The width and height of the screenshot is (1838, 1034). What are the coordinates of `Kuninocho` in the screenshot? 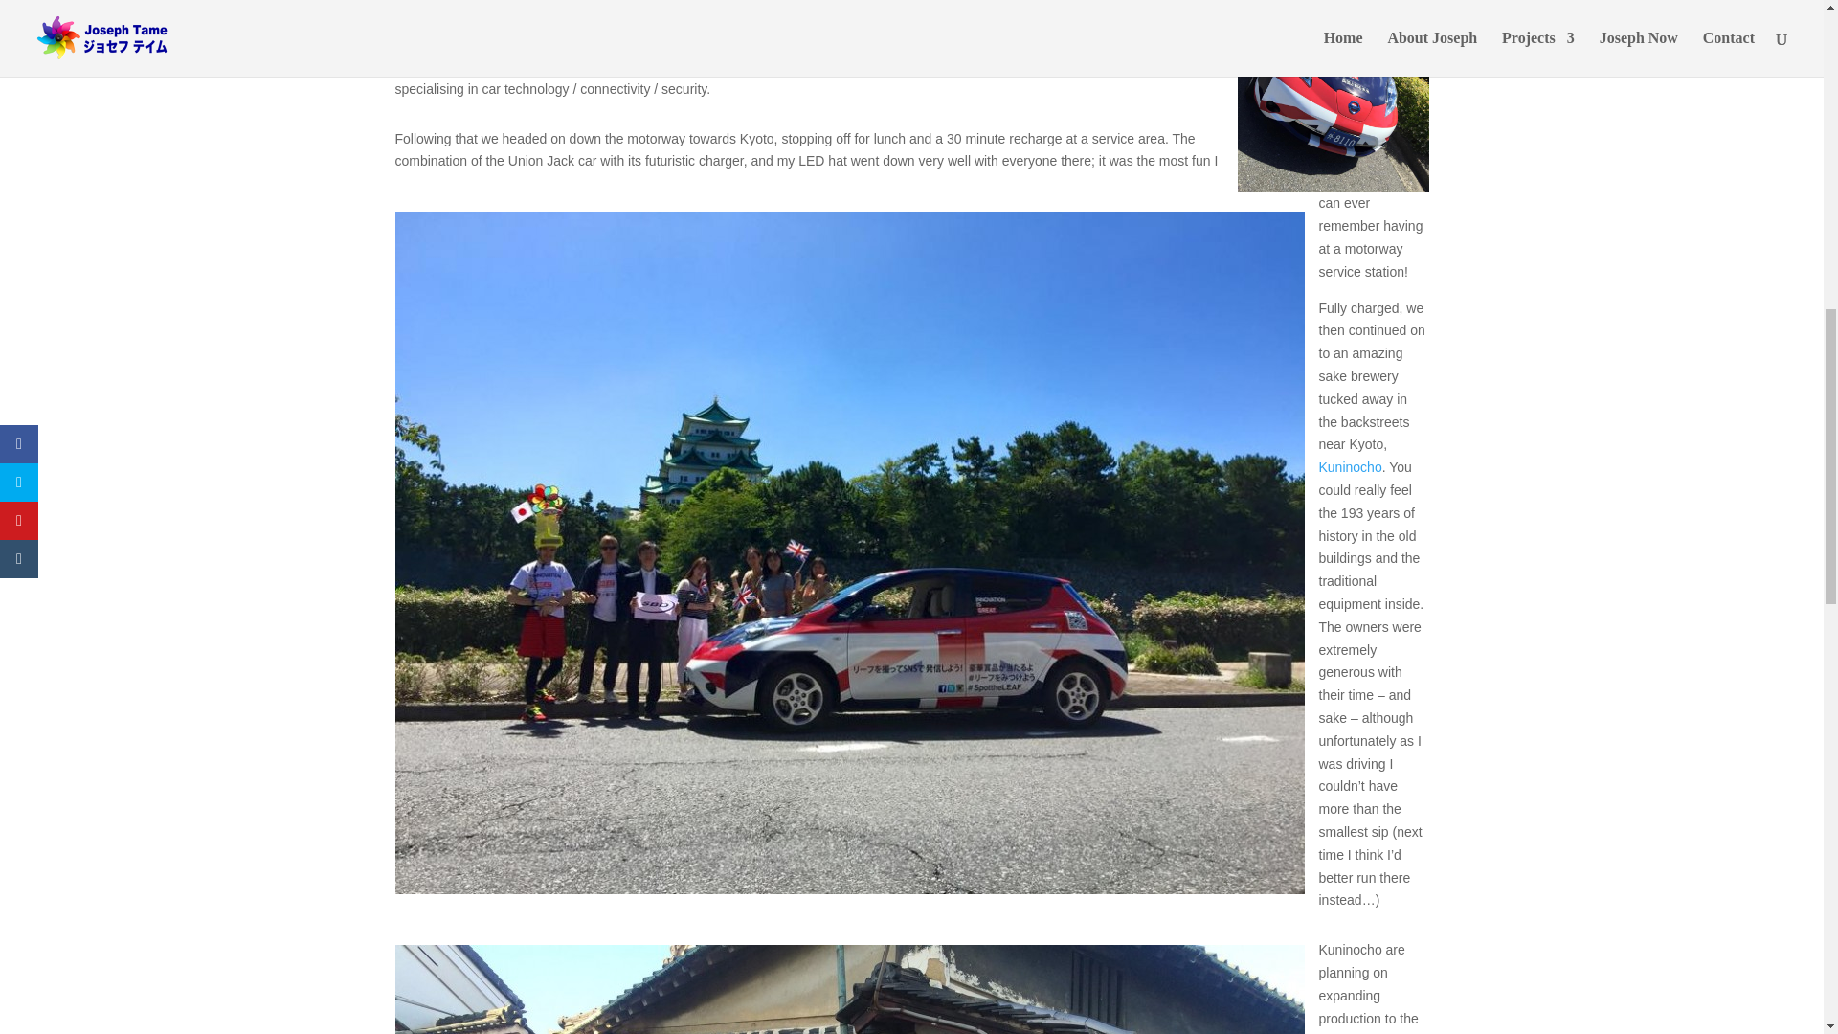 It's located at (1350, 466).